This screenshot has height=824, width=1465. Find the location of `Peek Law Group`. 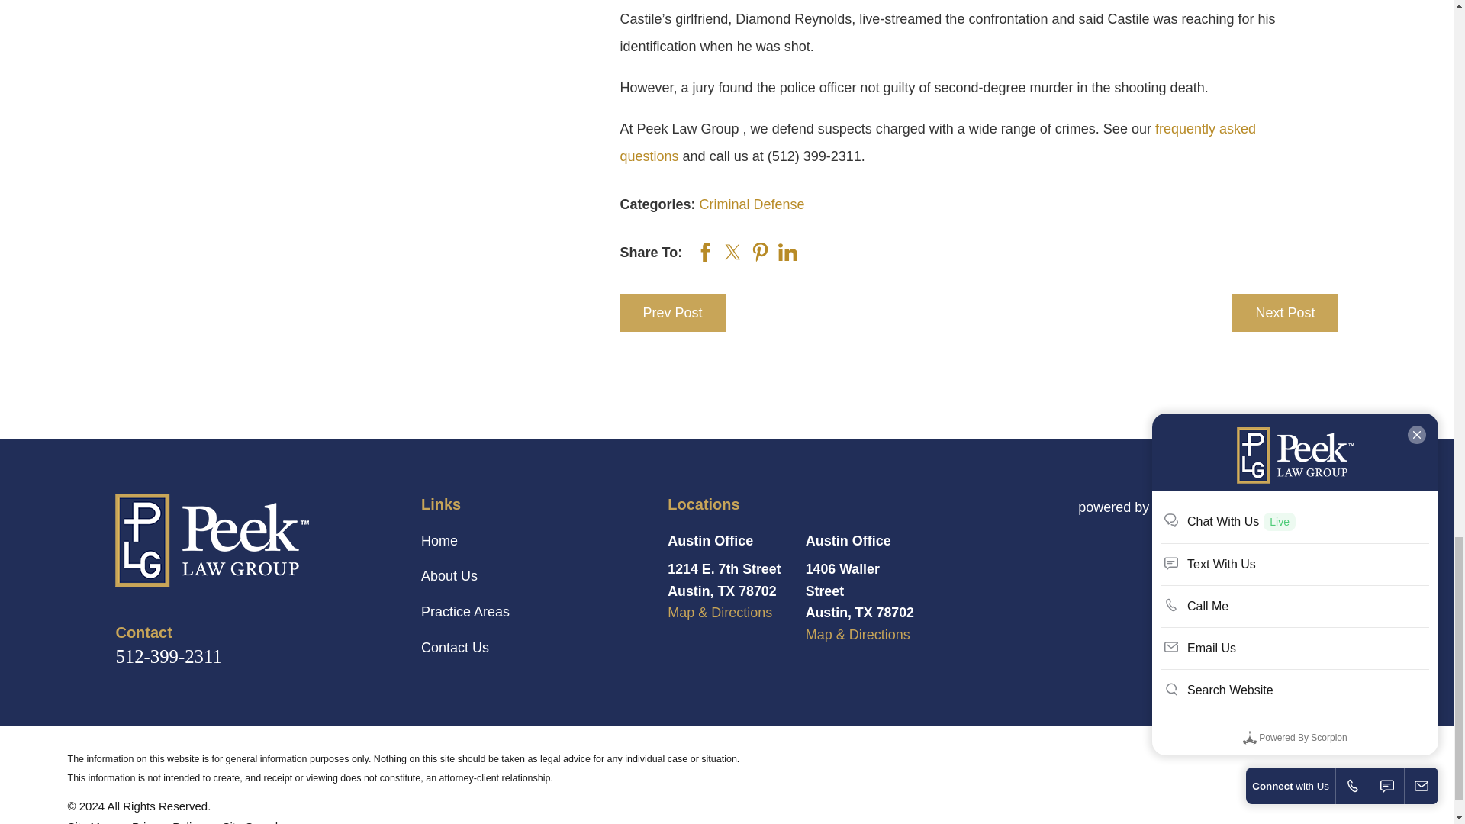

Peek Law Group is located at coordinates (212, 540).